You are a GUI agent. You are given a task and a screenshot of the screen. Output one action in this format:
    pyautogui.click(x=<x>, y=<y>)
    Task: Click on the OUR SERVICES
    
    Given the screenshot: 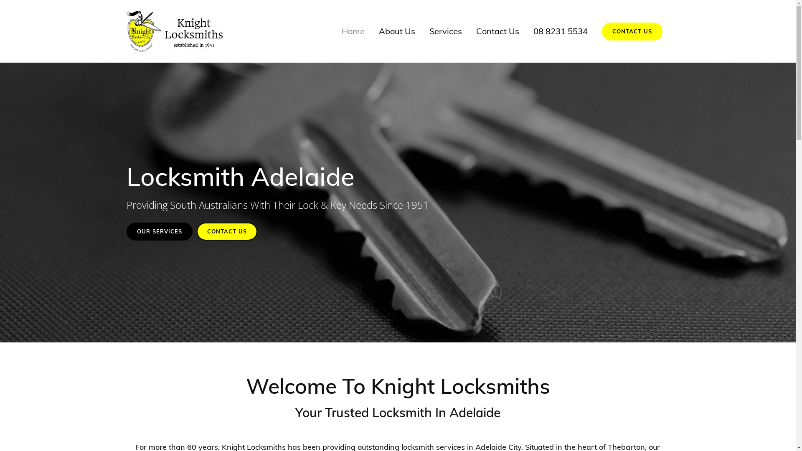 What is the action you would take?
    pyautogui.click(x=159, y=231)
    